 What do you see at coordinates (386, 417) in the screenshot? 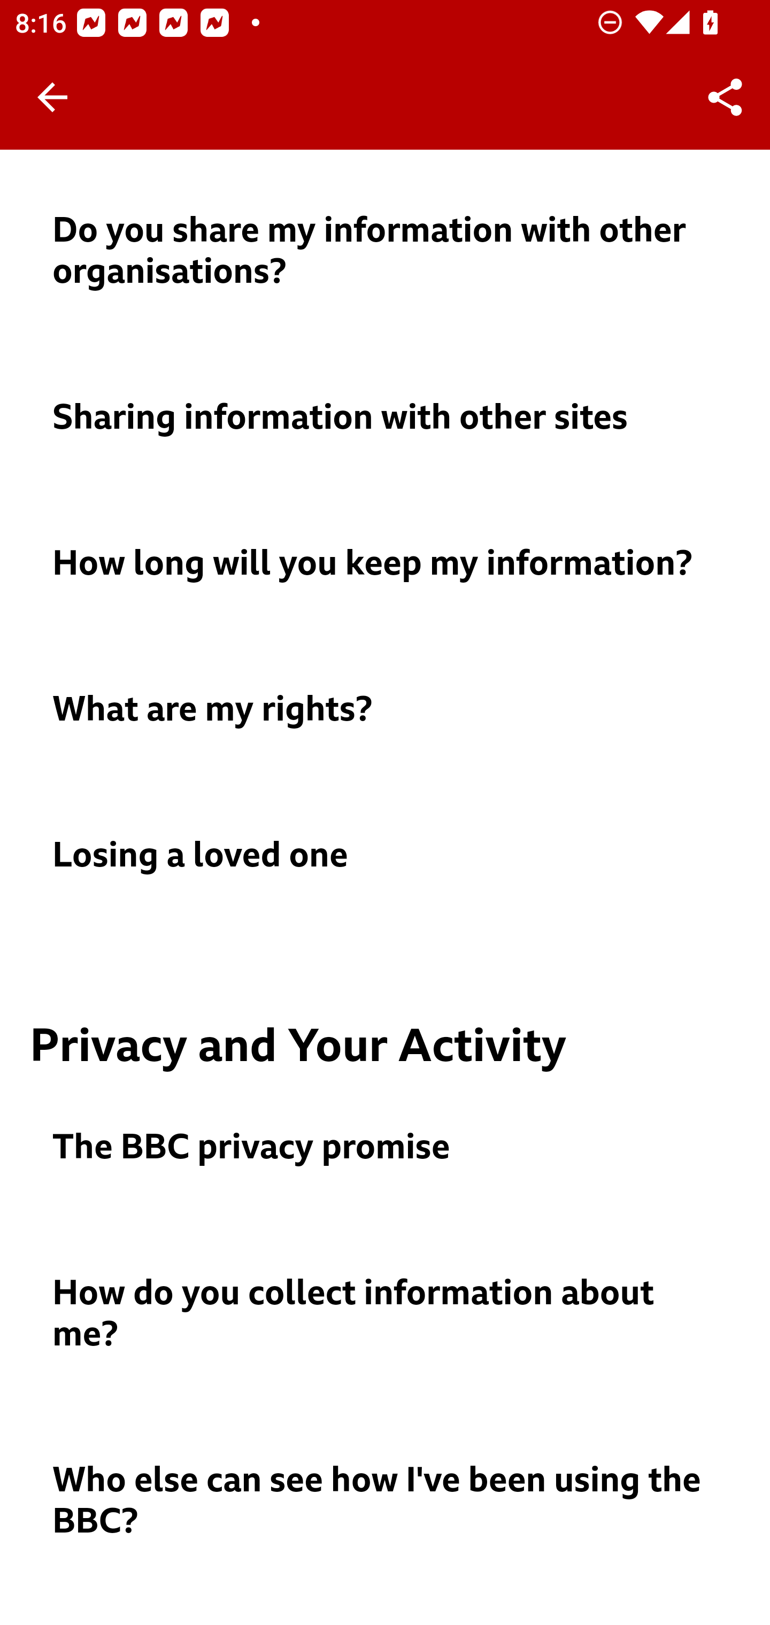
I see `Sharing information with other sites` at bounding box center [386, 417].